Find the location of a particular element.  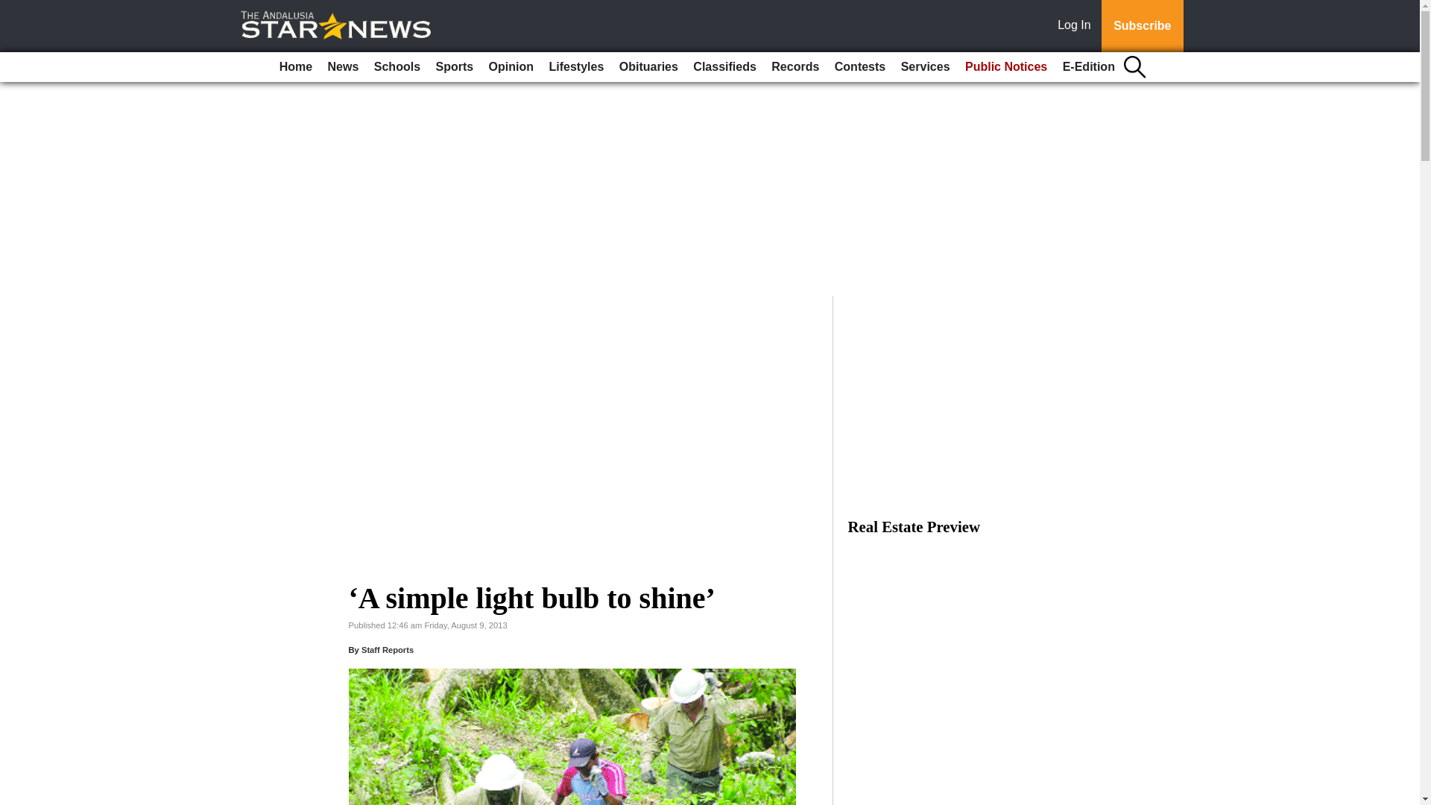

Sports is located at coordinates (455, 67).